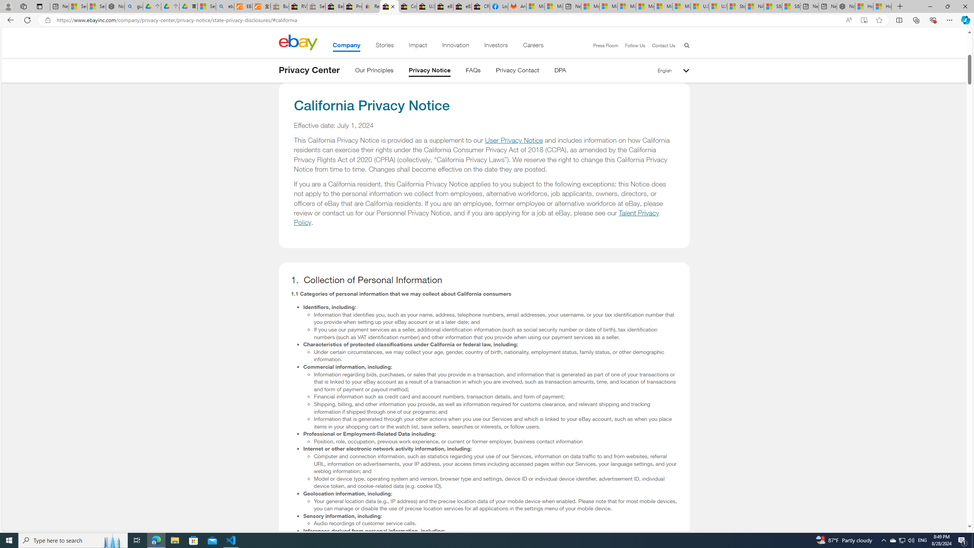 This screenshot has height=548, width=974. I want to click on S&P 500, Nasdaq end lower, weighed by Nvidia dip | Watch, so click(791, 6).